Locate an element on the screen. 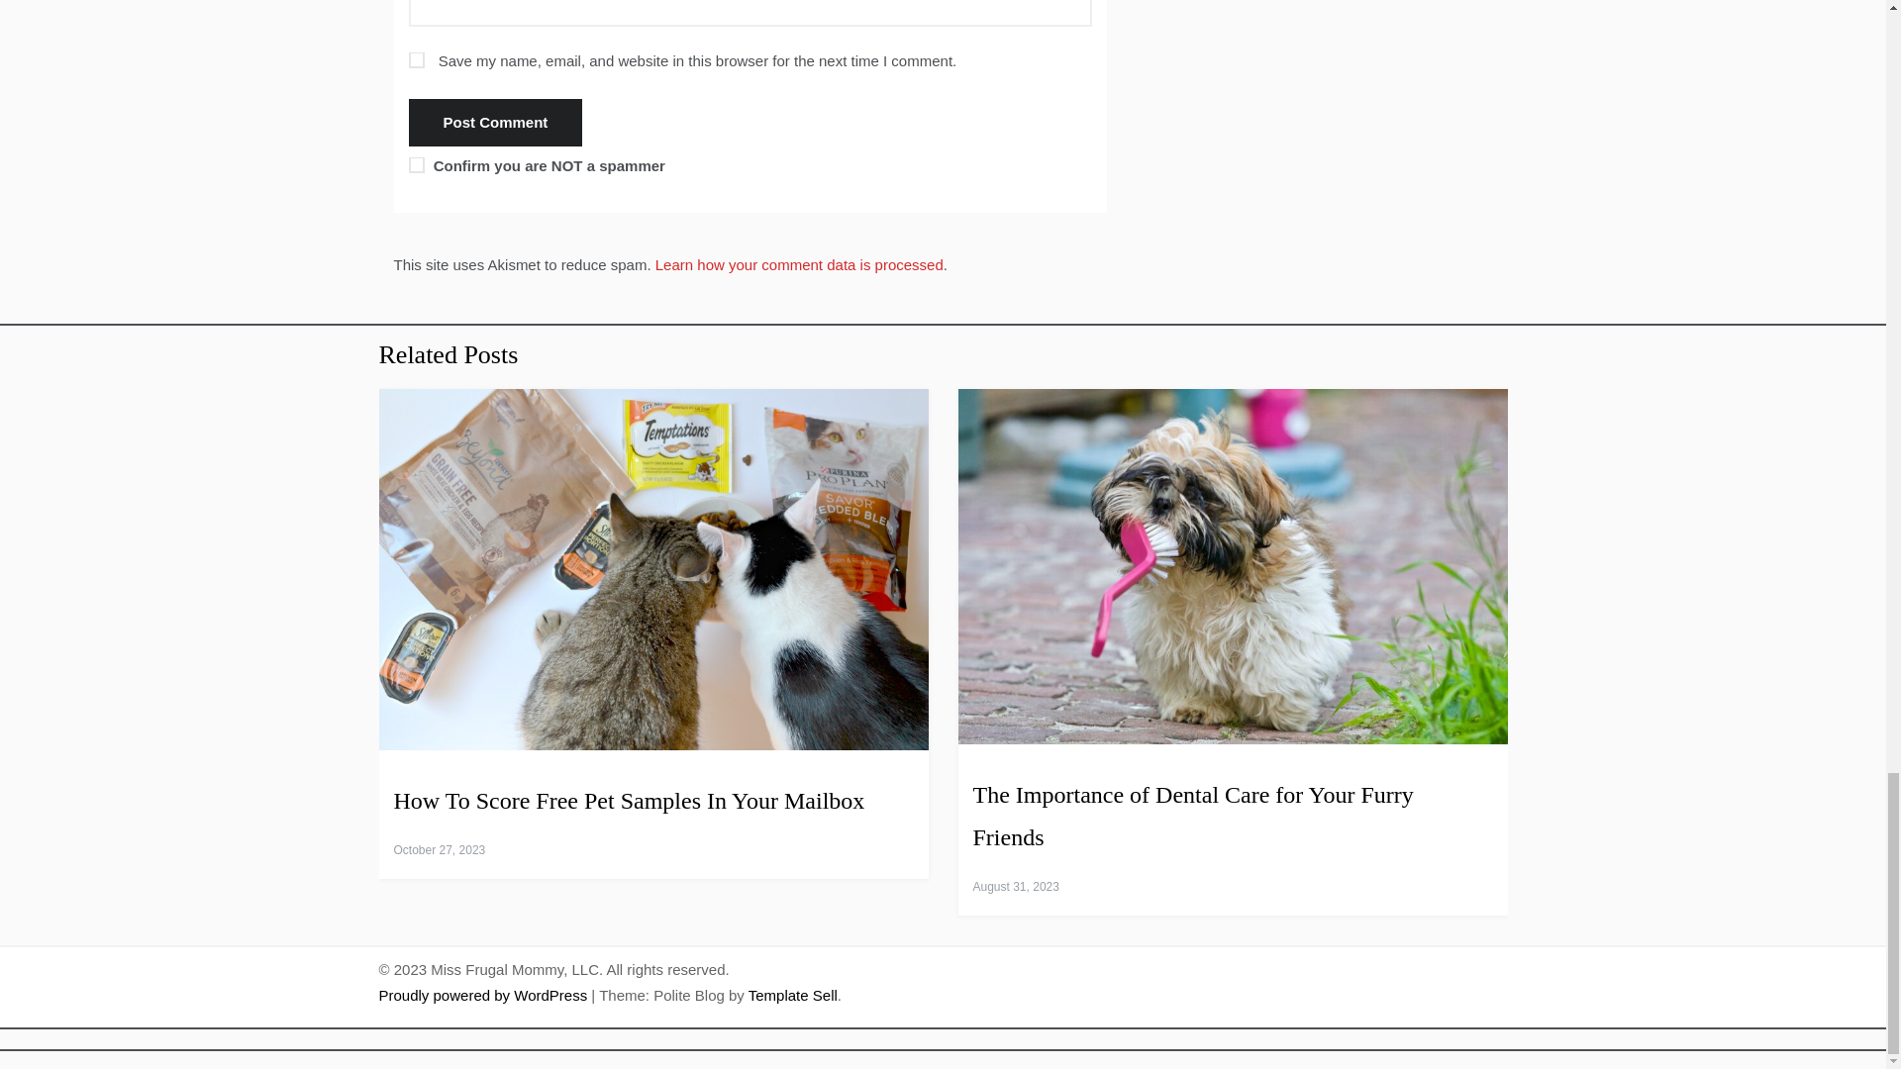  Post Comment is located at coordinates (495, 123).